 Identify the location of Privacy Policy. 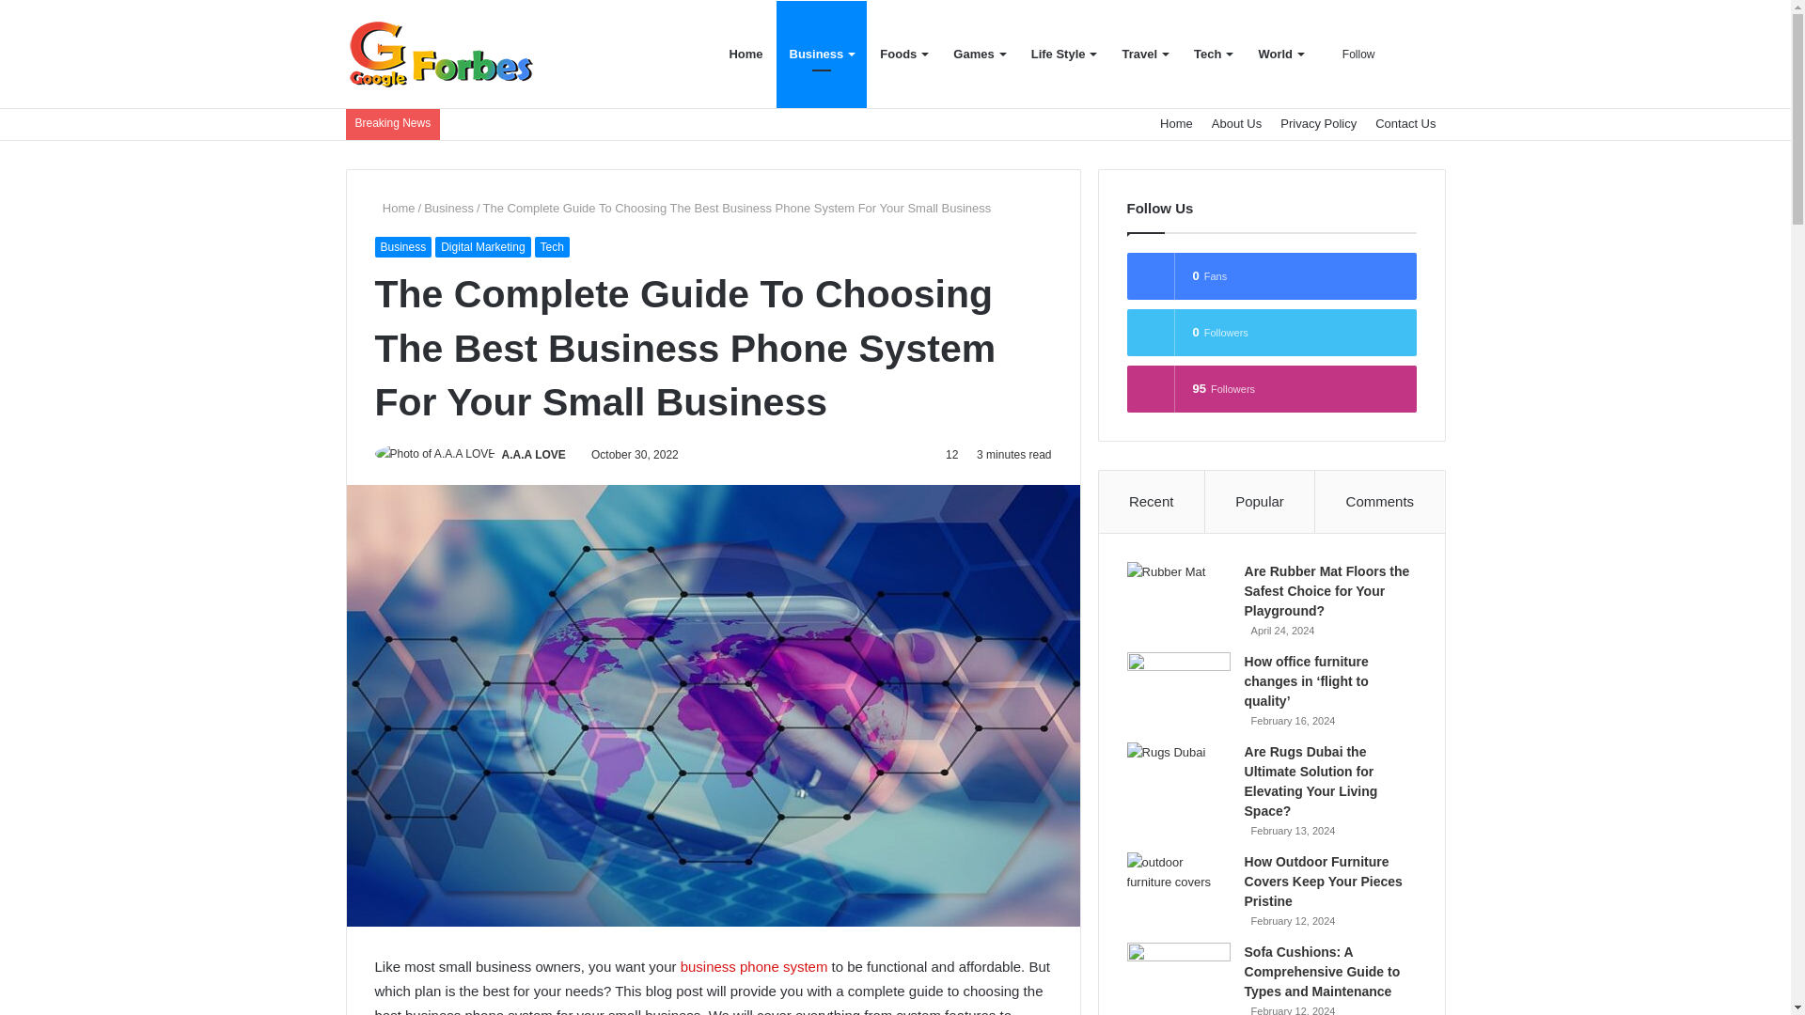
(1318, 124).